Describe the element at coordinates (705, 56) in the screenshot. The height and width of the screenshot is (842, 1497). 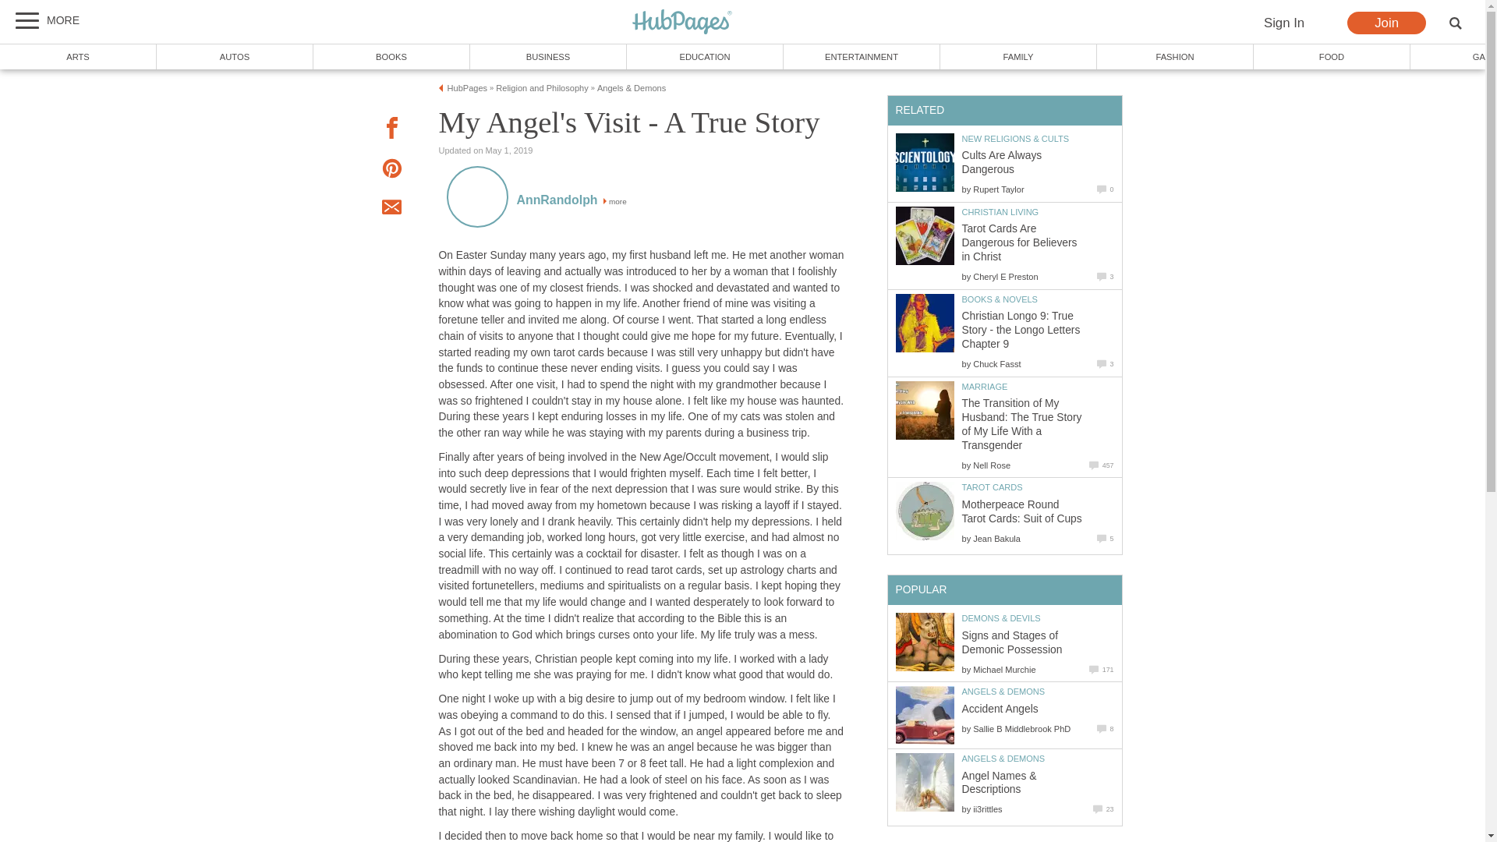
I see `EDUCATION` at that location.